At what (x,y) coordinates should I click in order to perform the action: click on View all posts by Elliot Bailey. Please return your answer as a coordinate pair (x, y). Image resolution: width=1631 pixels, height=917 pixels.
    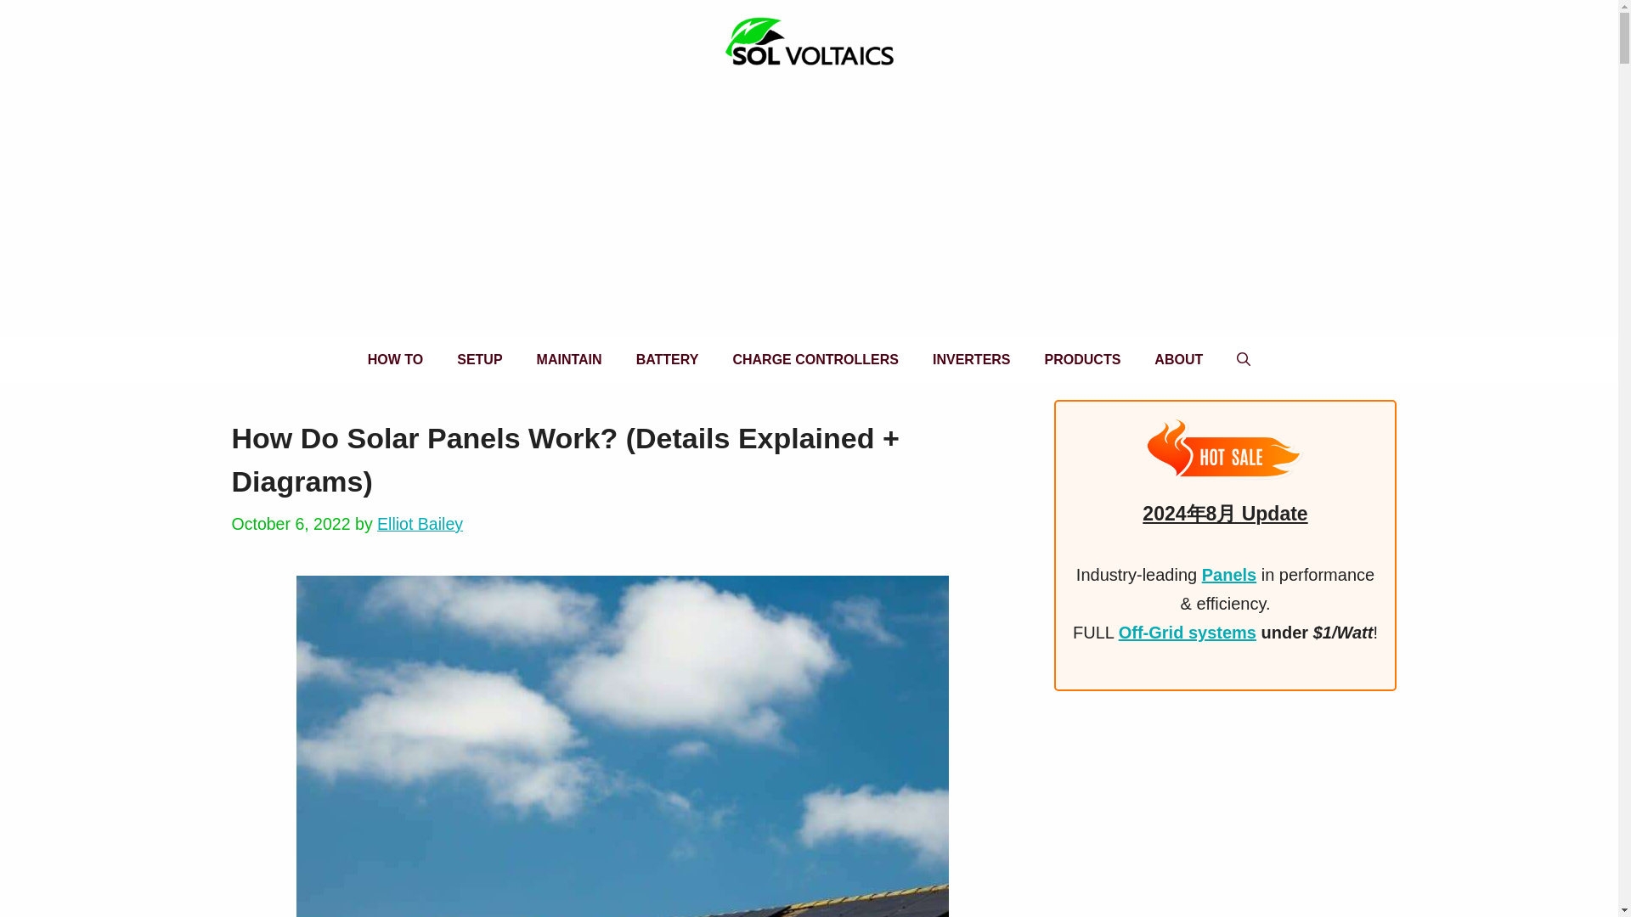
    Looking at the image, I should click on (420, 523).